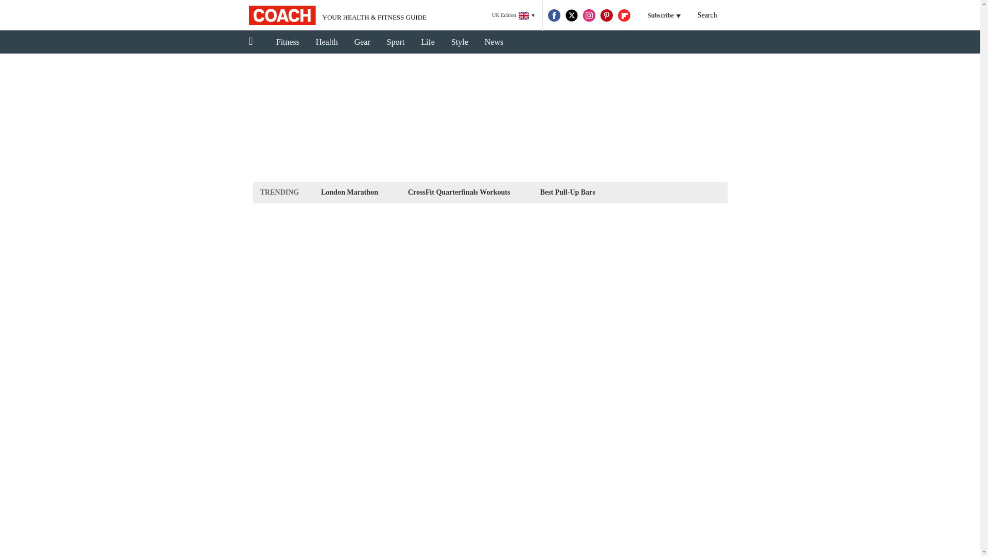  What do you see at coordinates (395, 42) in the screenshot?
I see `Sport` at bounding box center [395, 42].